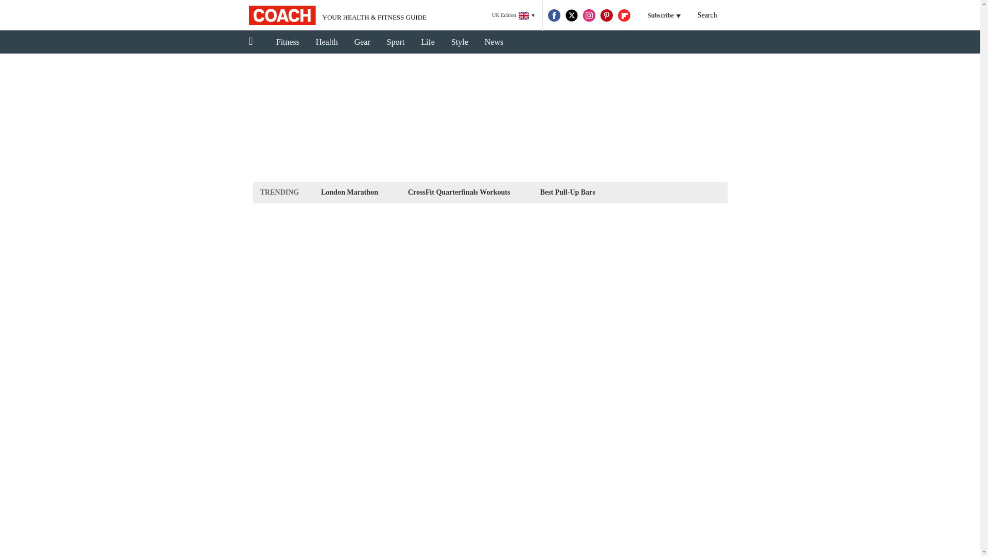  What do you see at coordinates (395, 42) in the screenshot?
I see `Sport` at bounding box center [395, 42].